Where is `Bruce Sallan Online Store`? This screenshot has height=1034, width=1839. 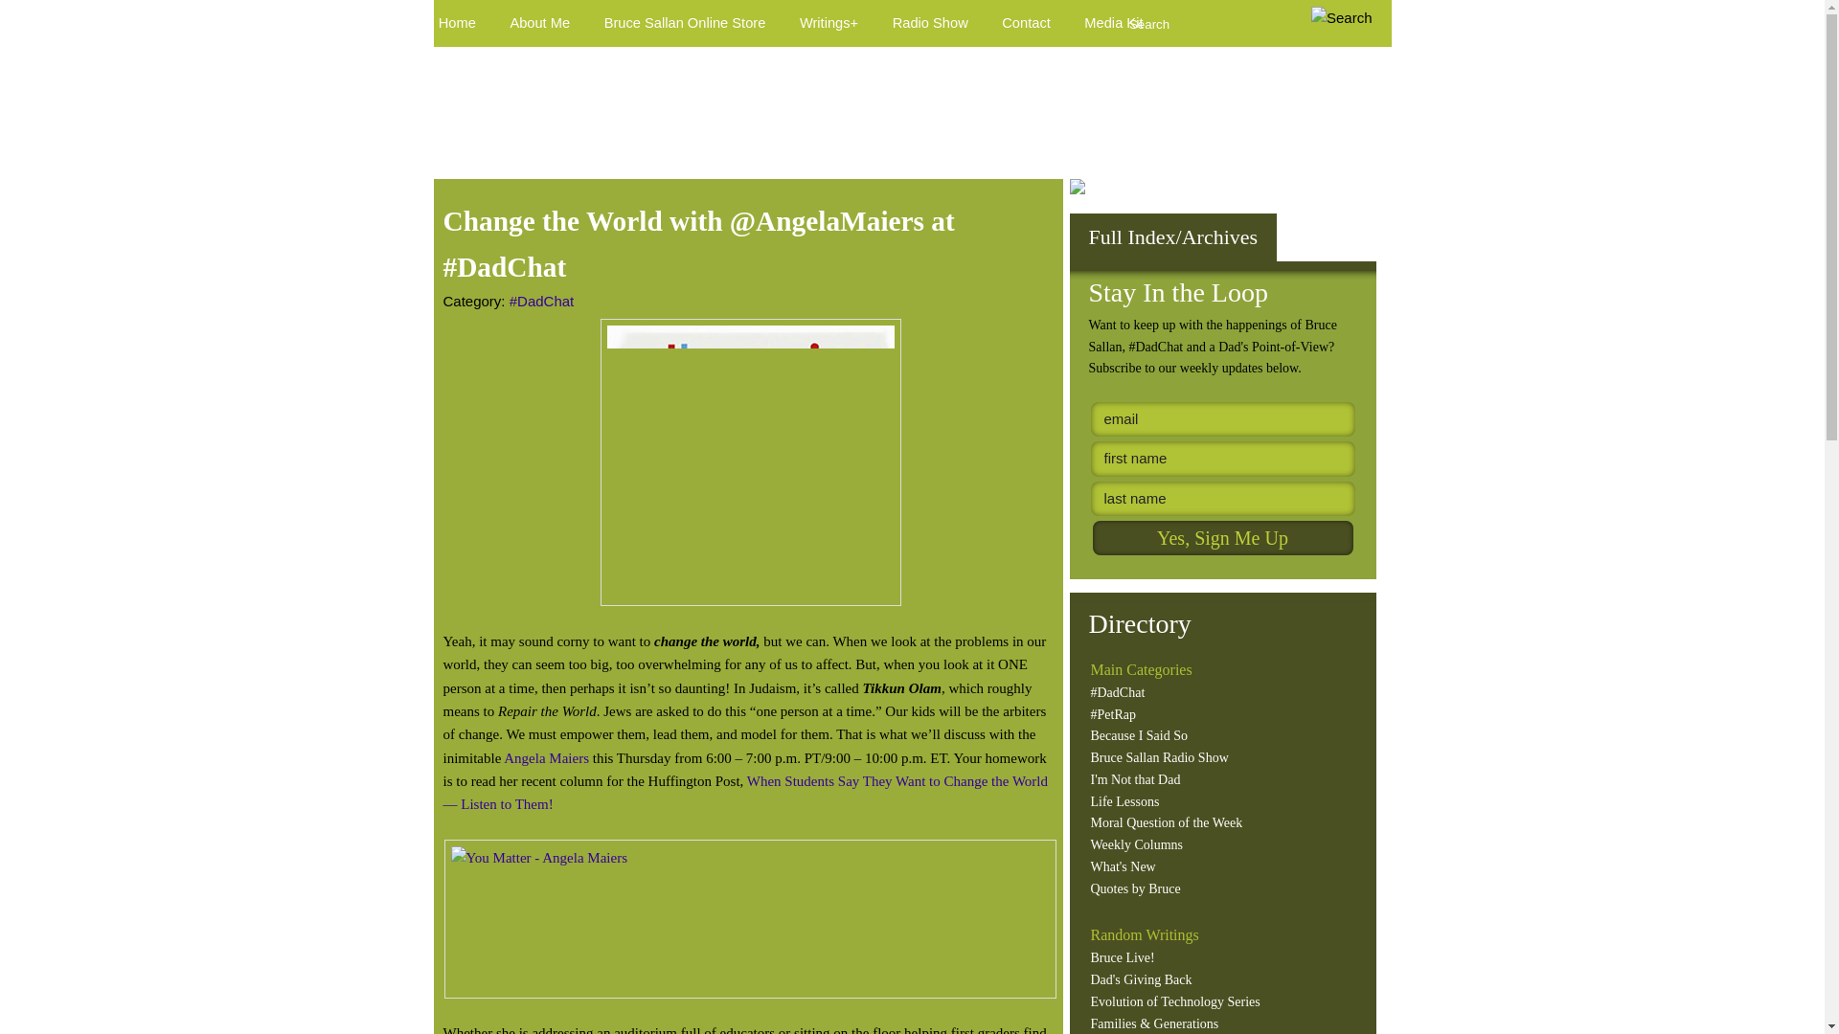
Bruce Sallan Online Store is located at coordinates (684, 23).